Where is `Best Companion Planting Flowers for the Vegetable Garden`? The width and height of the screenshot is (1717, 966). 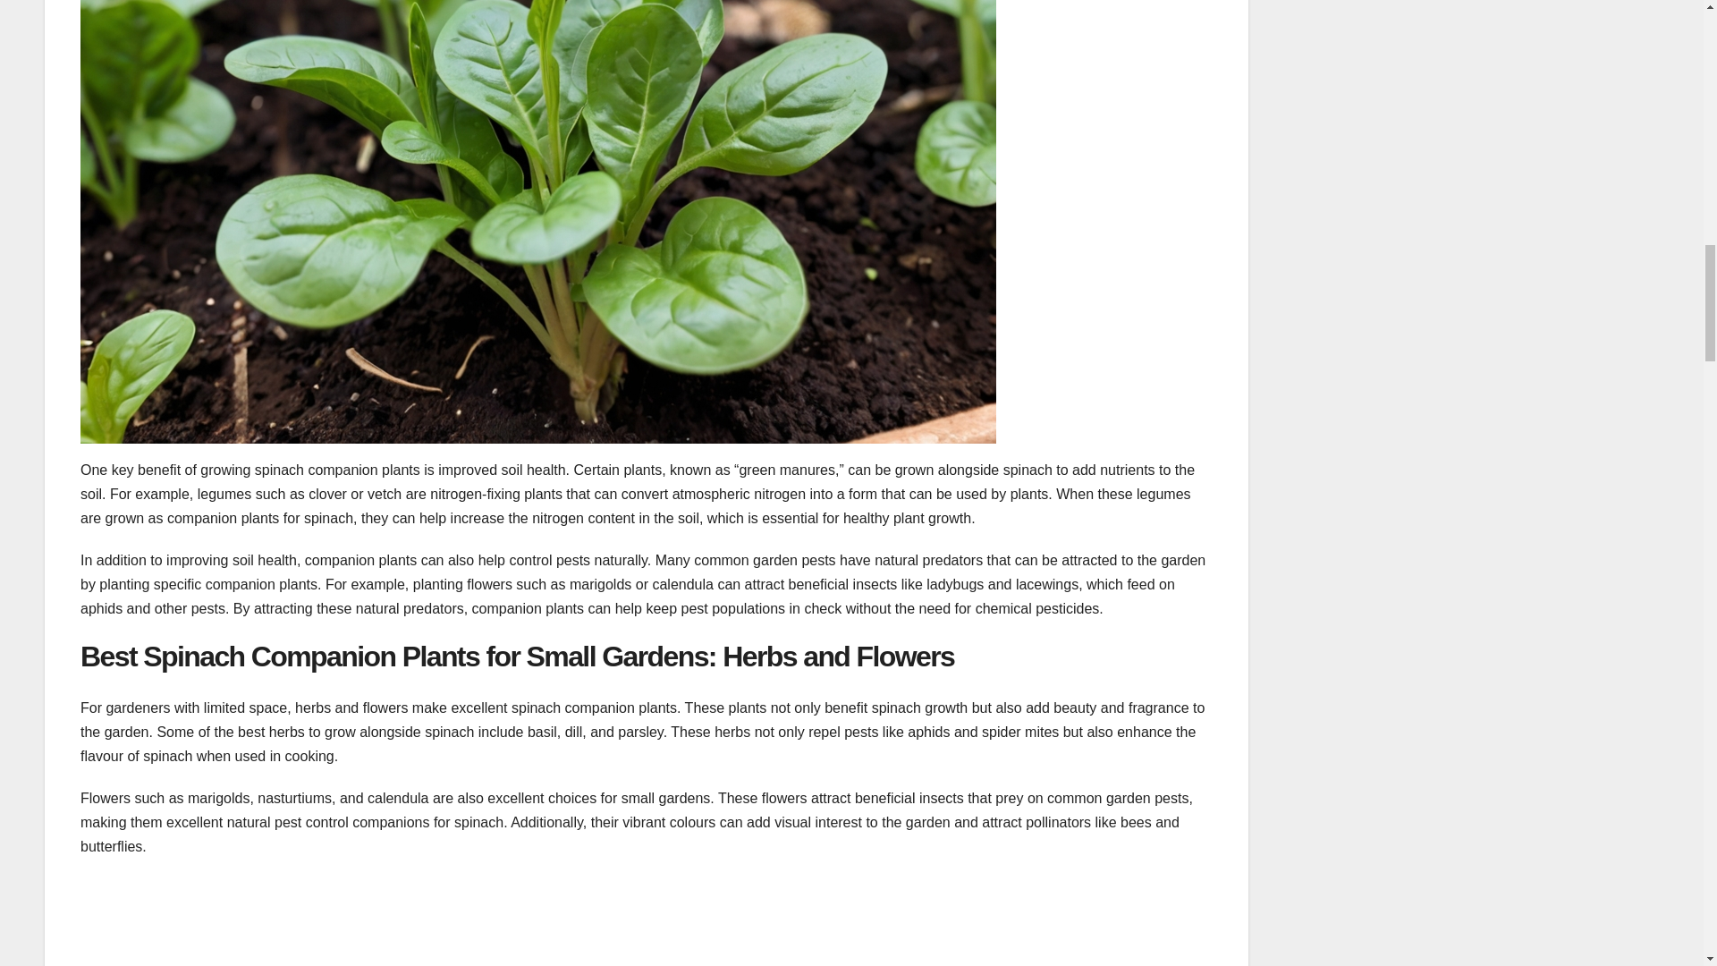
Best Companion Planting Flowers for the Vegetable Garden is located at coordinates (646, 921).